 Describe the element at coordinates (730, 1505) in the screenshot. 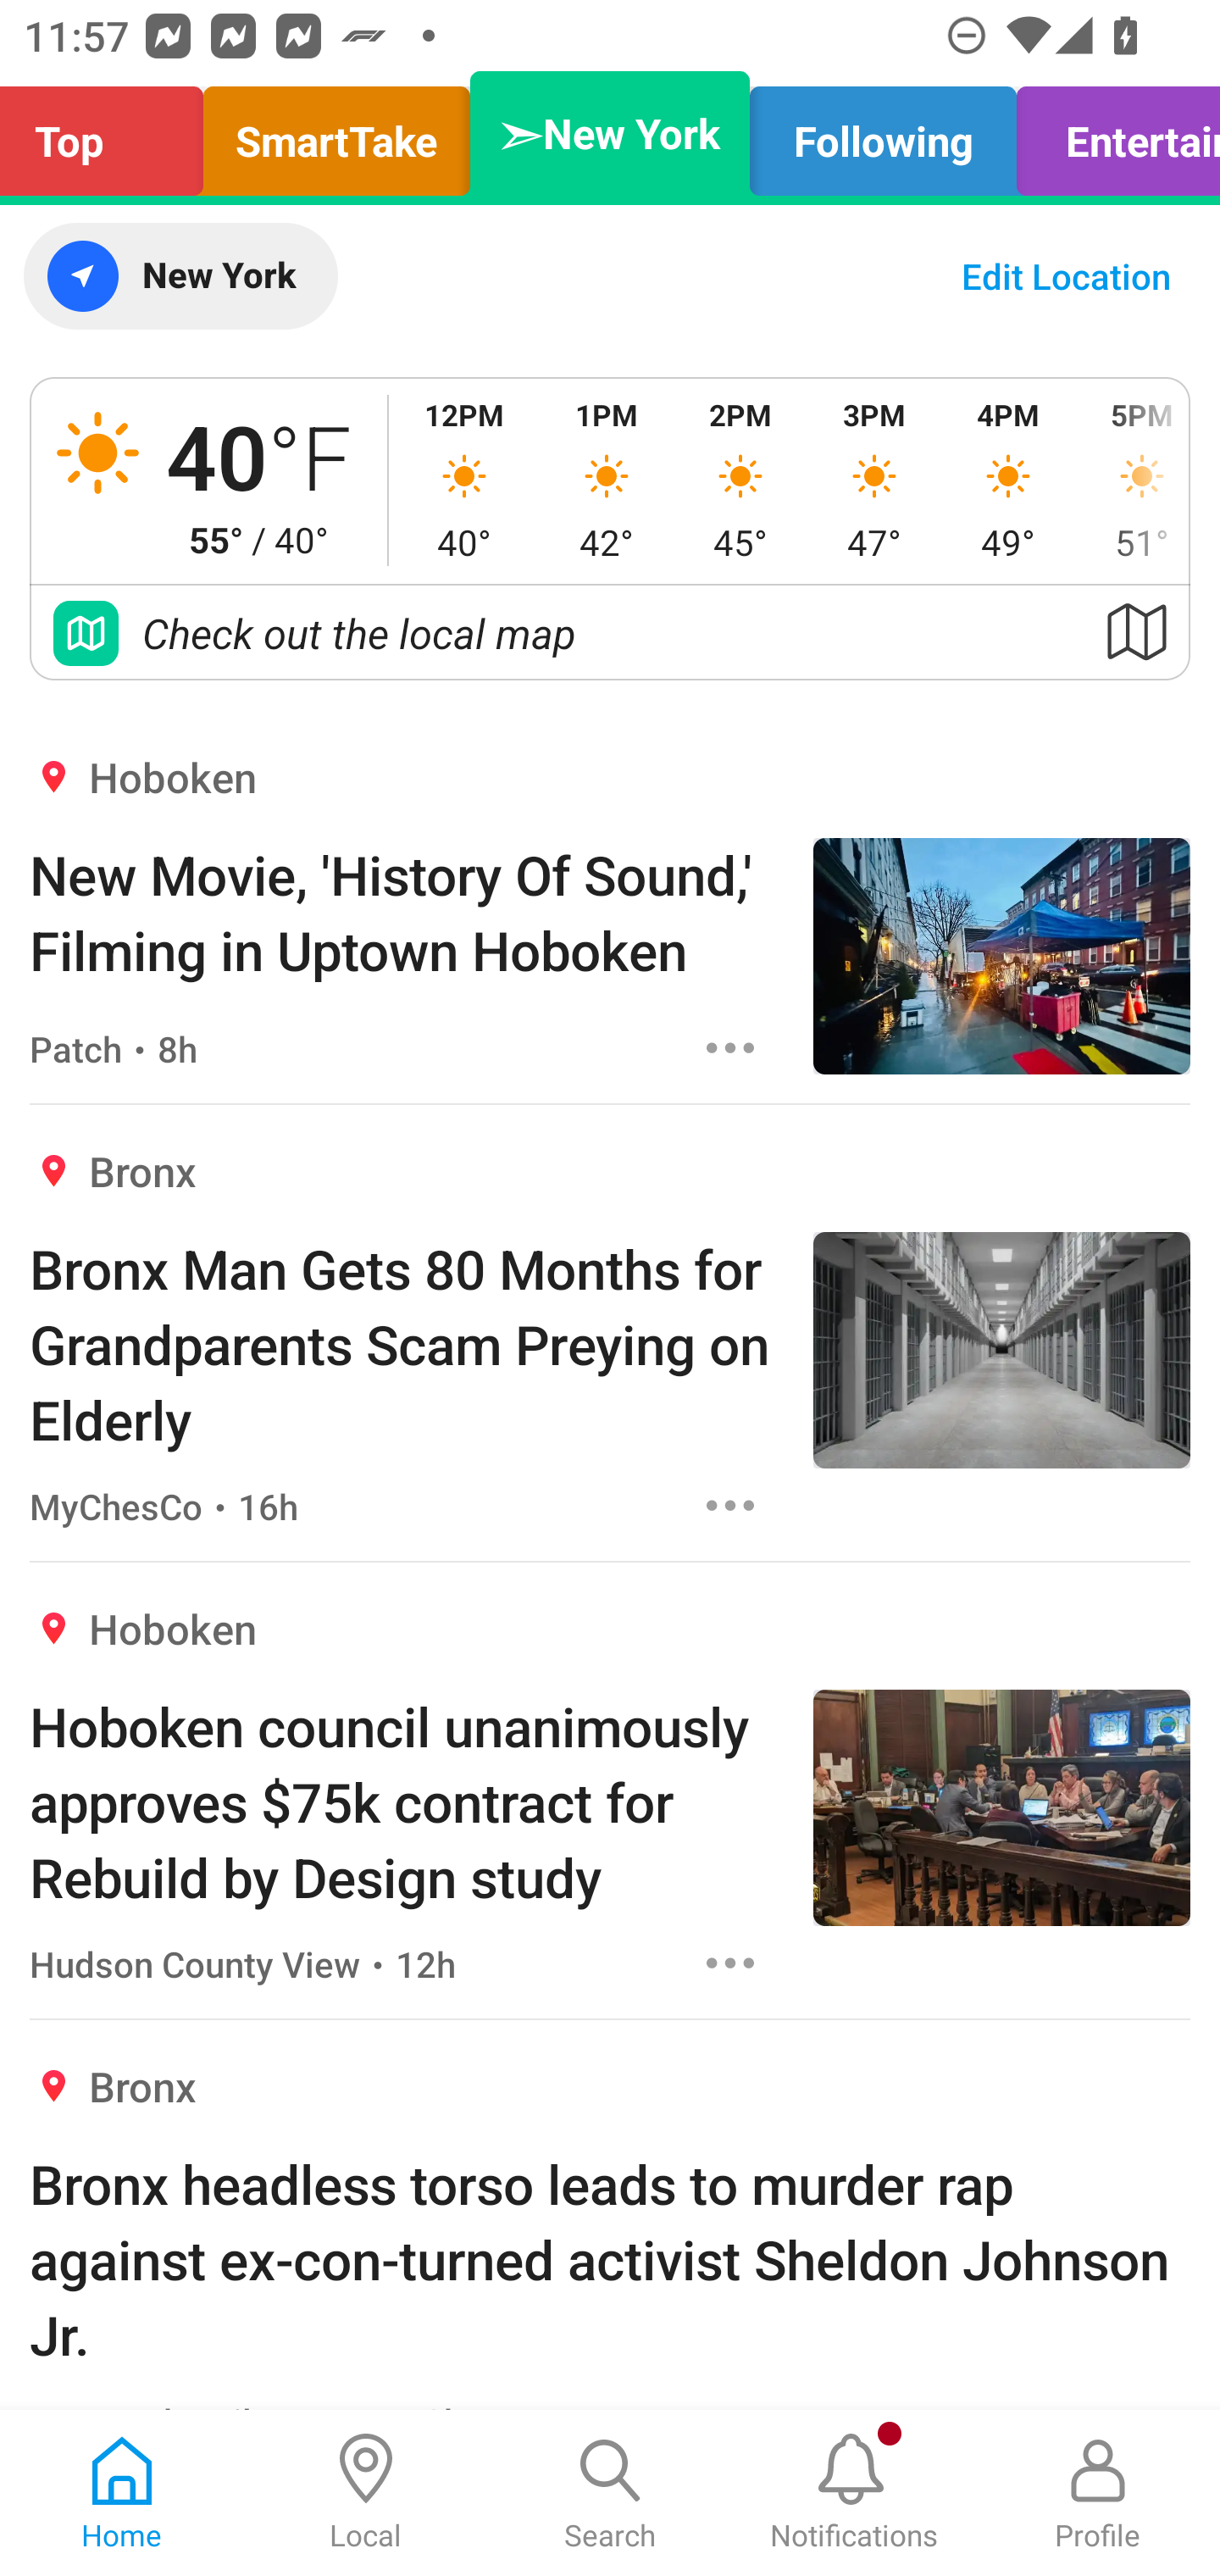

I see `Options` at that location.